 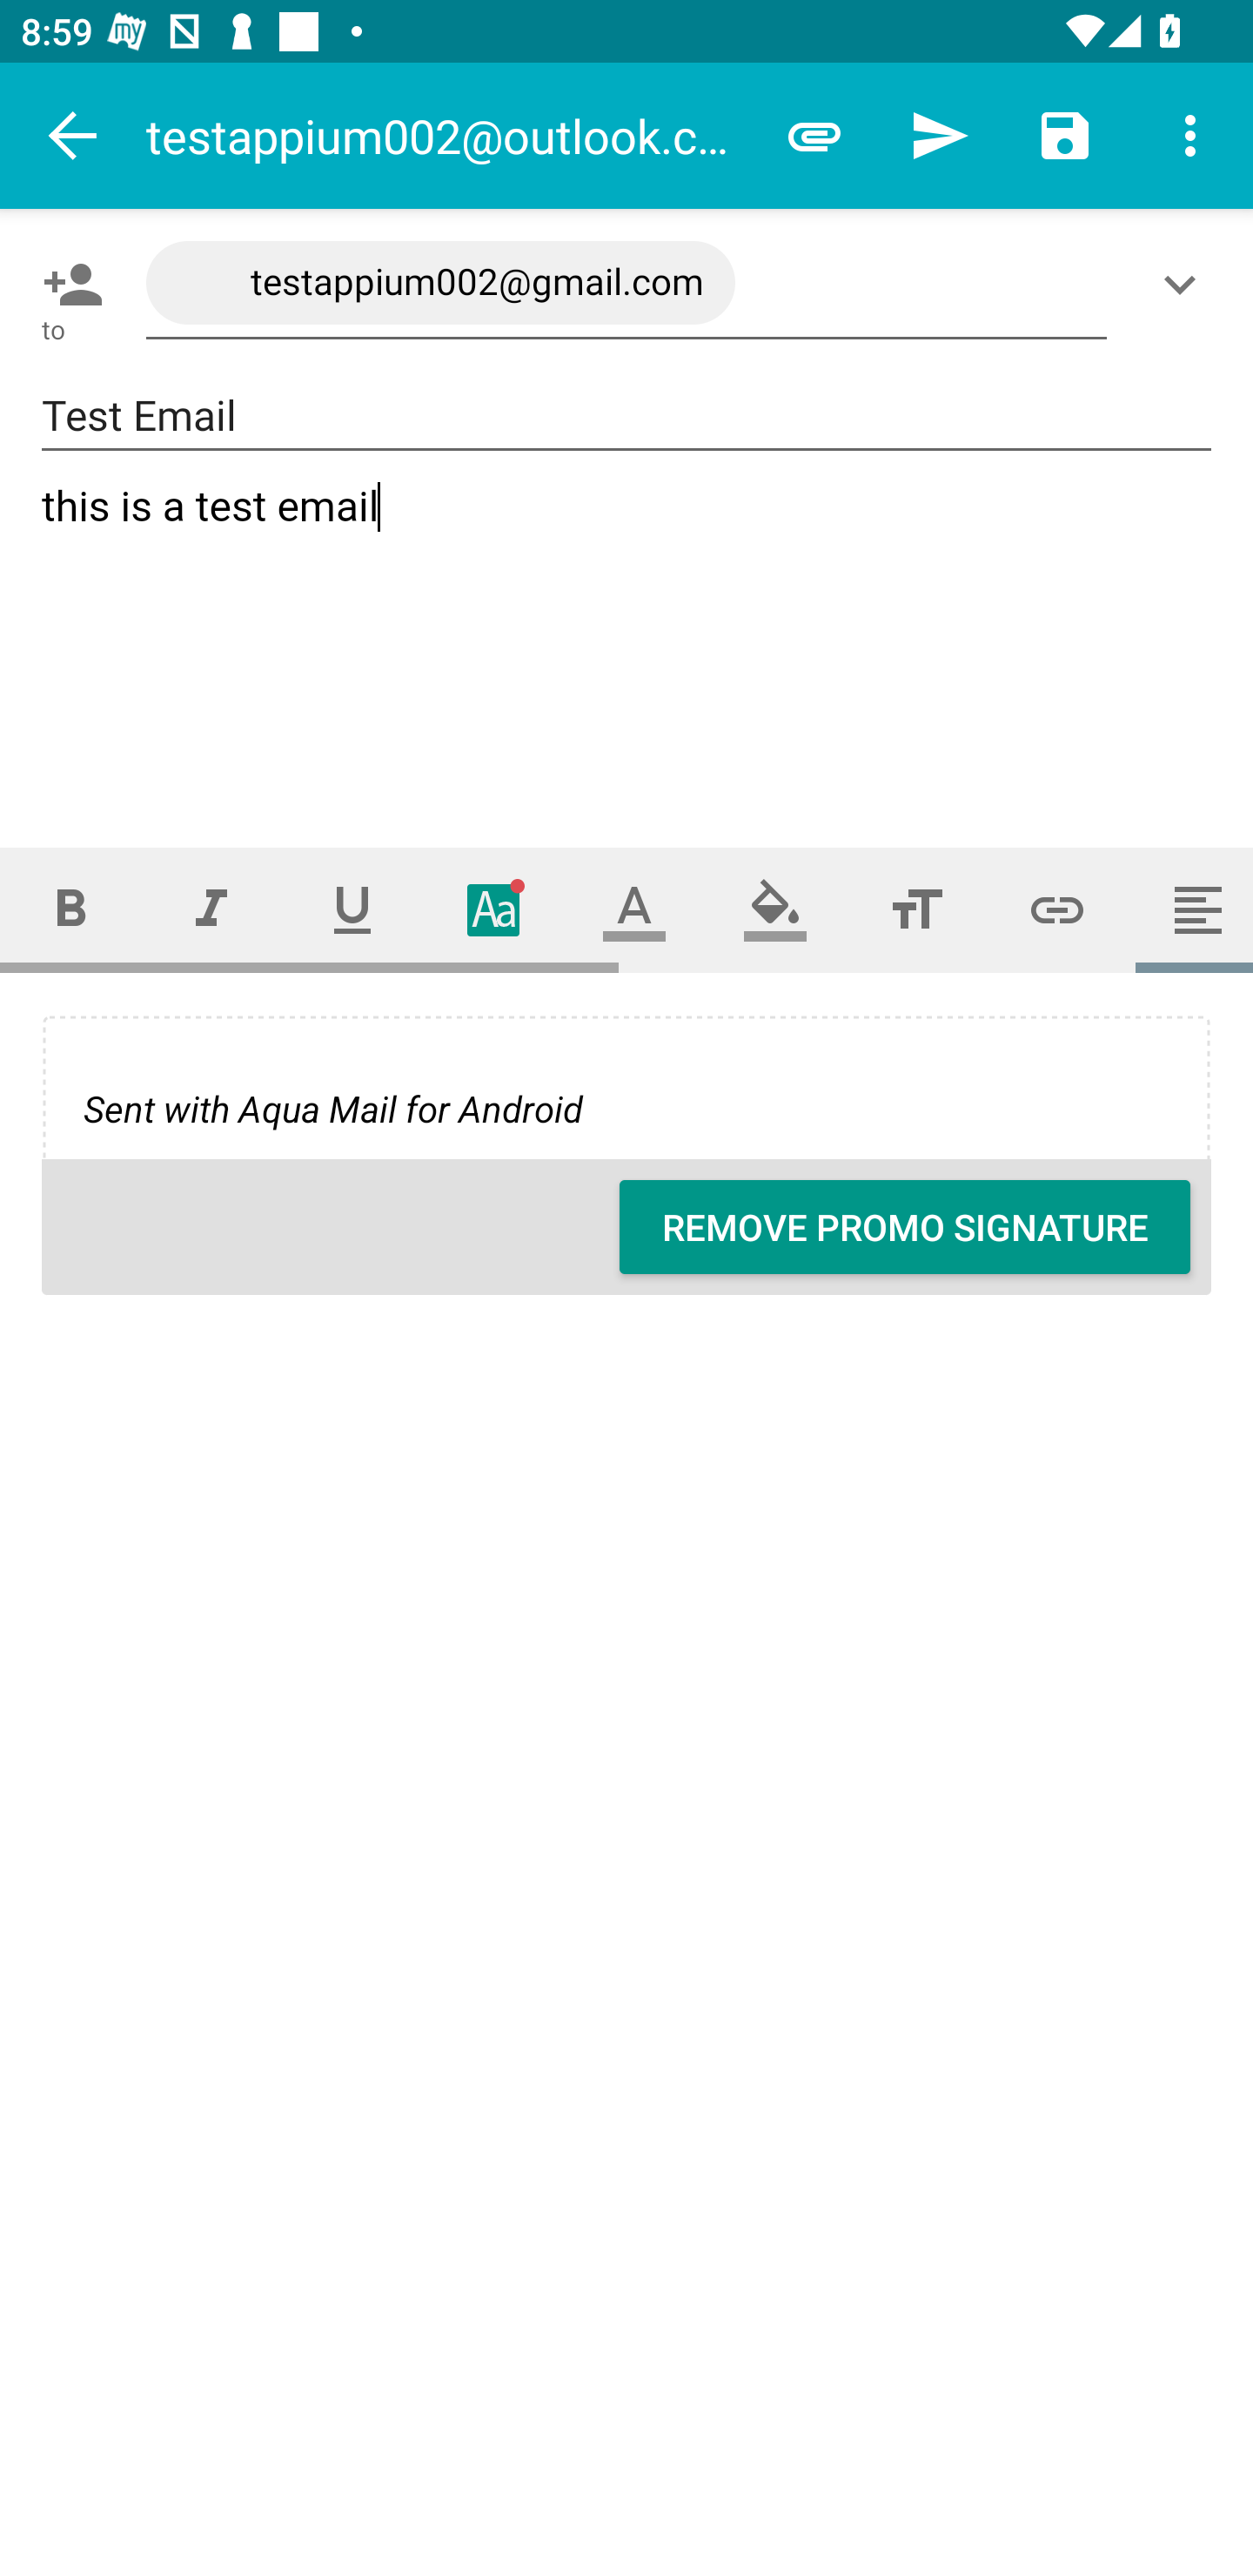 What do you see at coordinates (70, 910) in the screenshot?
I see `Bold` at bounding box center [70, 910].